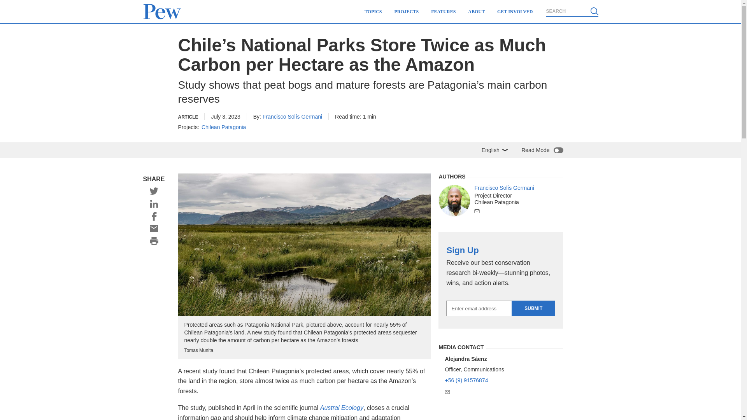 This screenshot has width=747, height=420. What do you see at coordinates (373, 12) in the screenshot?
I see `TOPICS` at bounding box center [373, 12].